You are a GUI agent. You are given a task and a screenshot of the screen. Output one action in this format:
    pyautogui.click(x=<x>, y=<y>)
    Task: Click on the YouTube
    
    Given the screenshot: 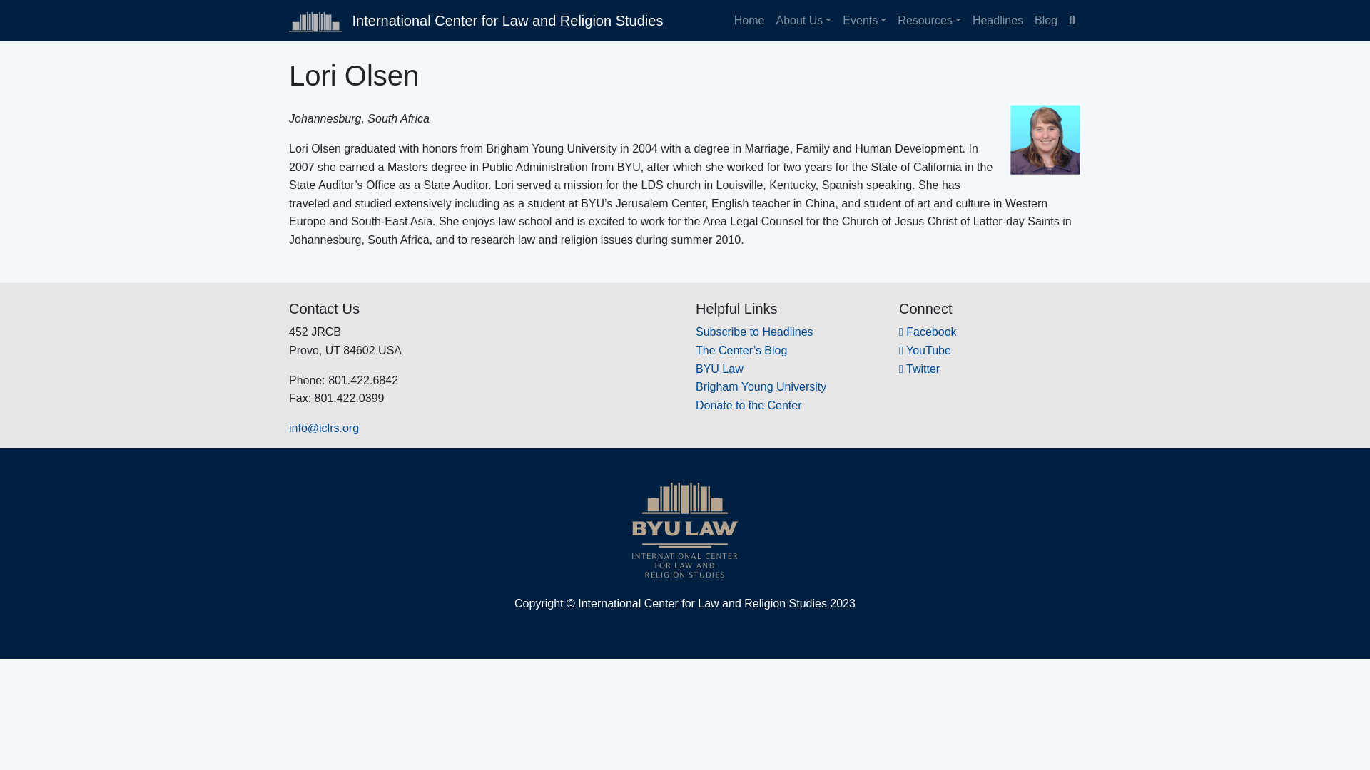 What is the action you would take?
    pyautogui.click(x=925, y=350)
    